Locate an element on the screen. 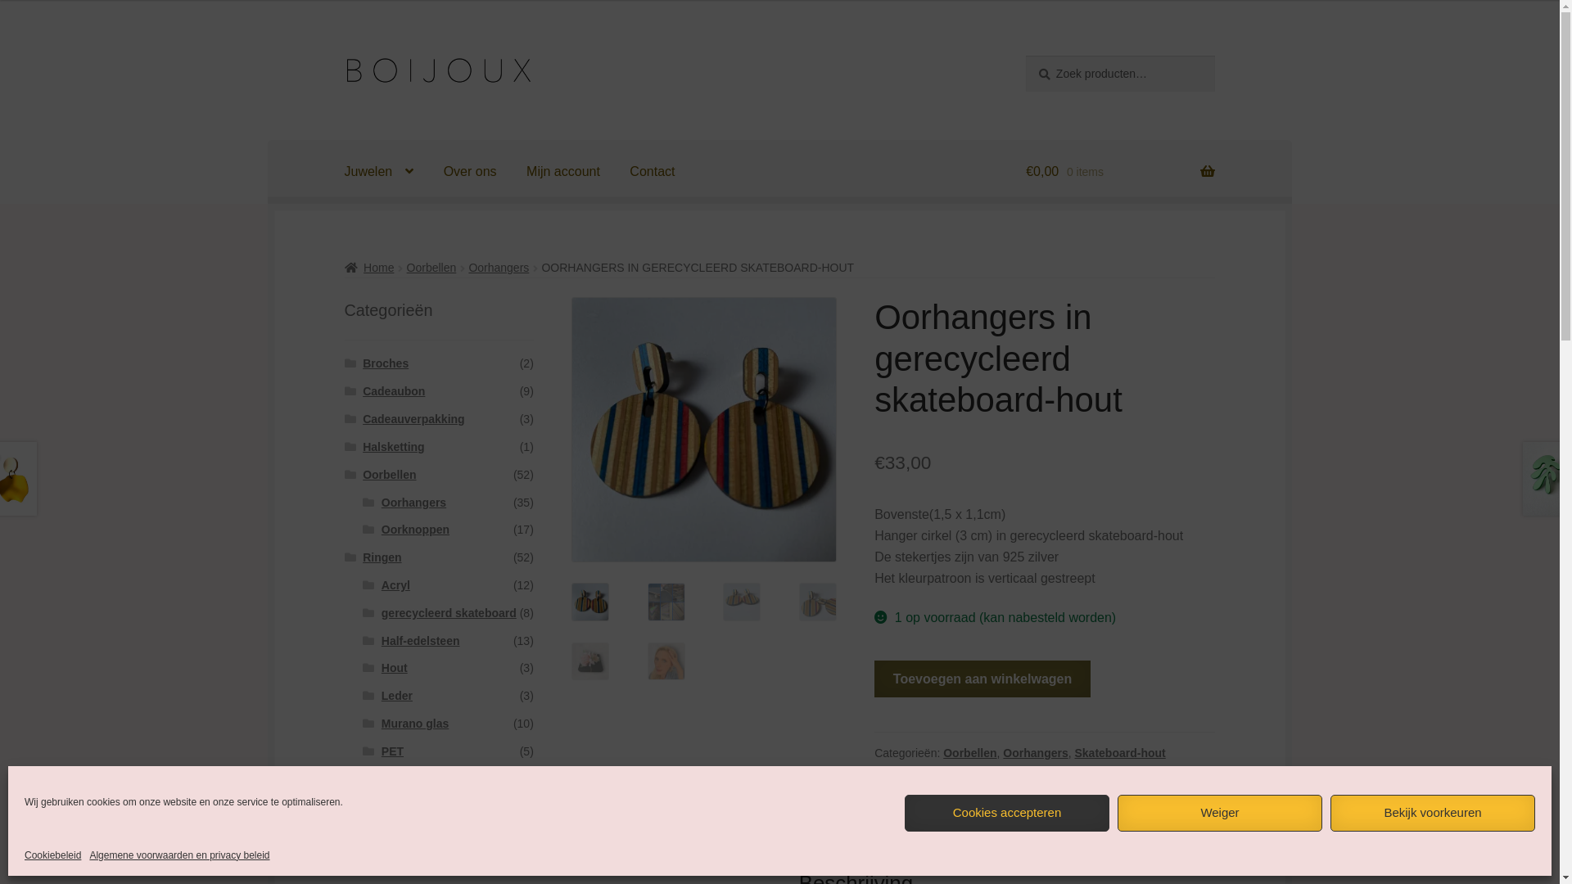  Weiger is located at coordinates (1220, 814).